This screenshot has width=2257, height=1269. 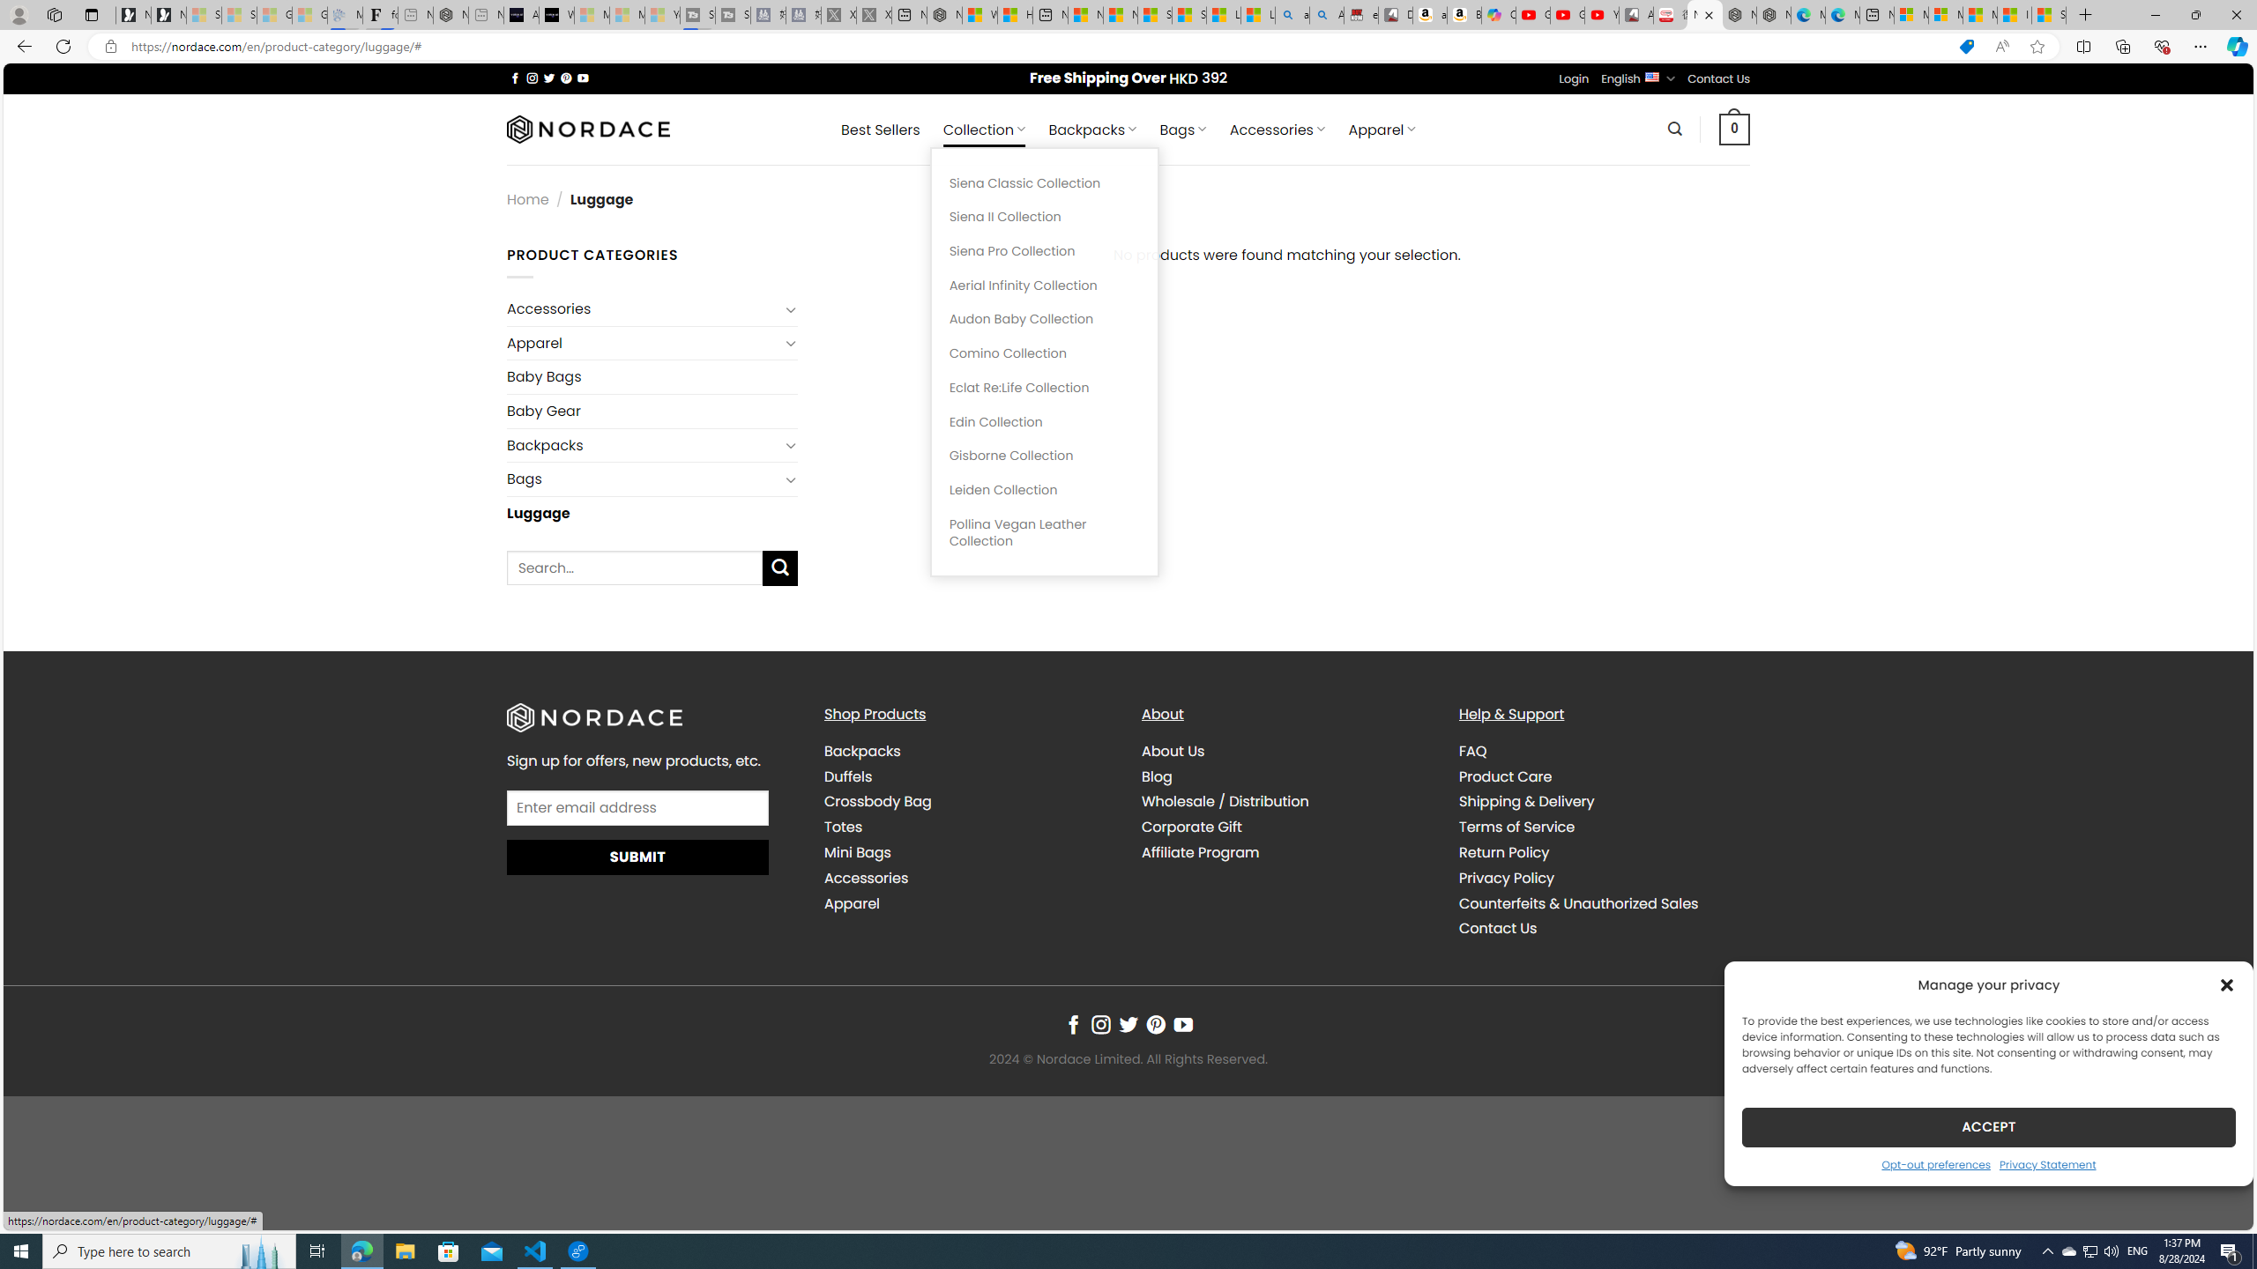 What do you see at coordinates (1044, 352) in the screenshot?
I see `Comino Collection` at bounding box center [1044, 352].